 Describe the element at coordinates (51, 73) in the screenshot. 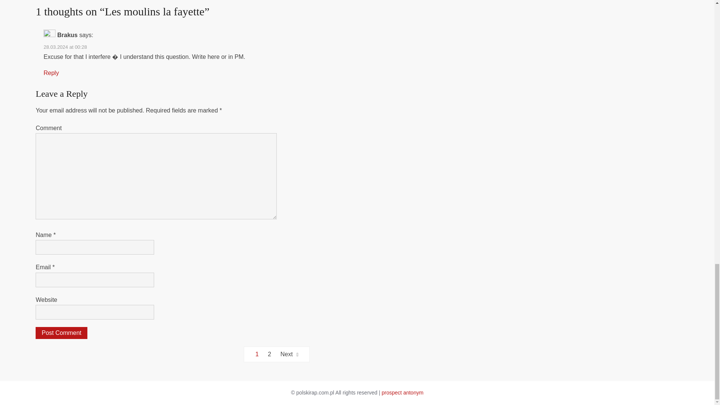

I see `Reply` at that location.